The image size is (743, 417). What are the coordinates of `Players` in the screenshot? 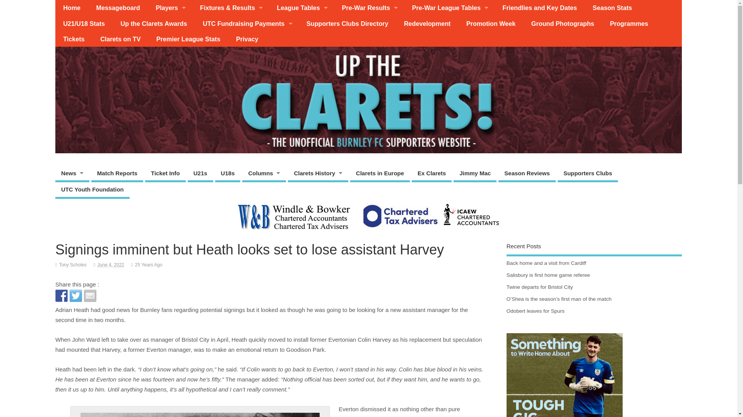 It's located at (169, 8).